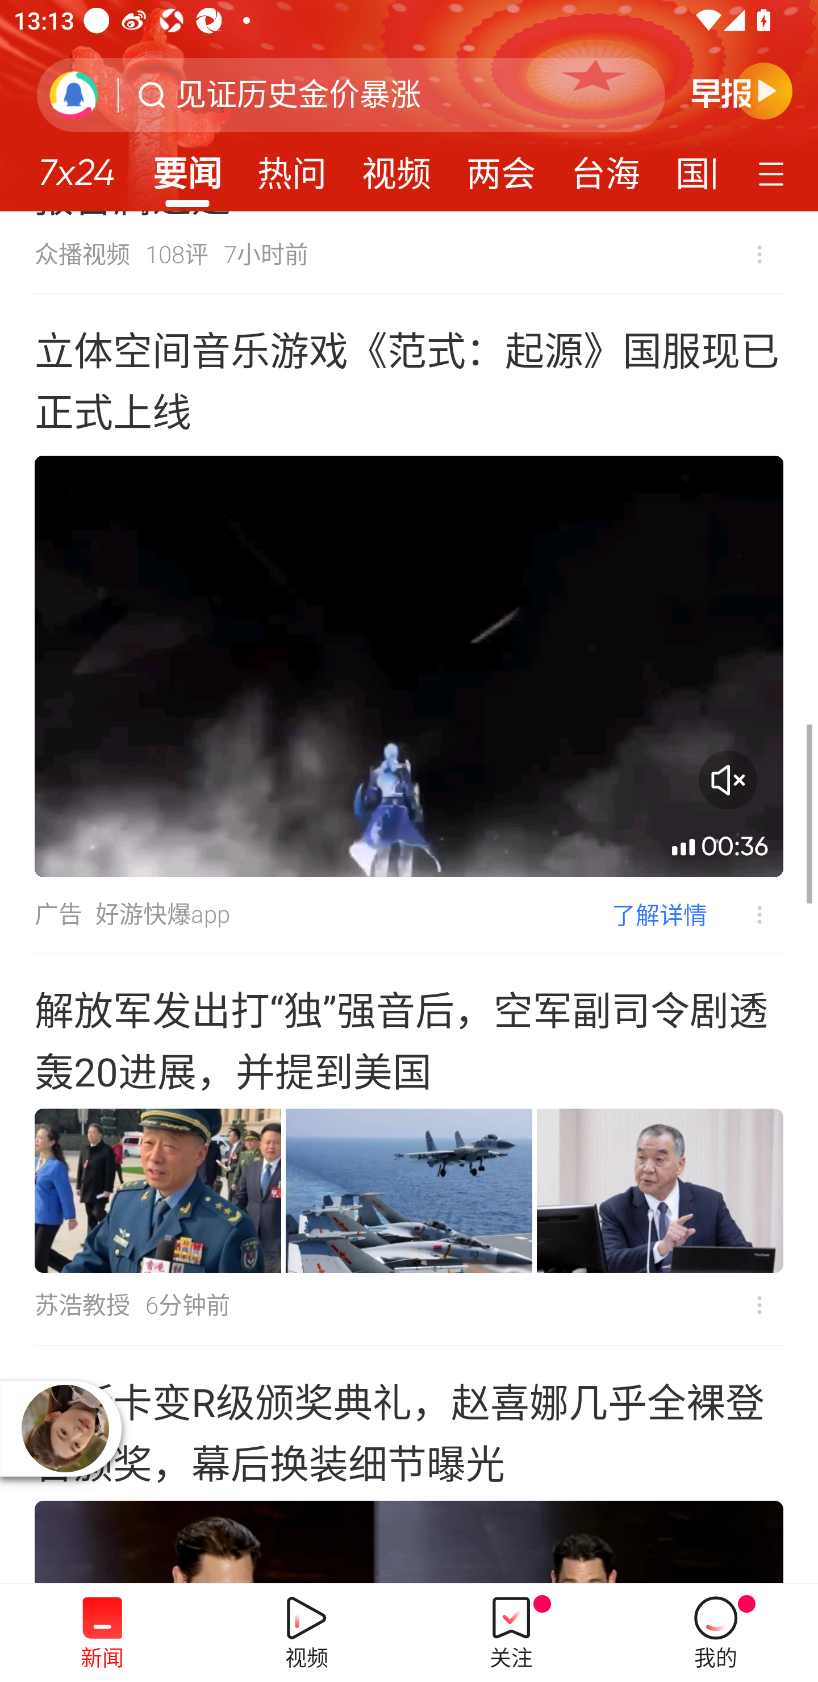 Image resolution: width=818 pixels, height=1682 pixels. What do you see at coordinates (605, 167) in the screenshot?
I see `台海` at bounding box center [605, 167].